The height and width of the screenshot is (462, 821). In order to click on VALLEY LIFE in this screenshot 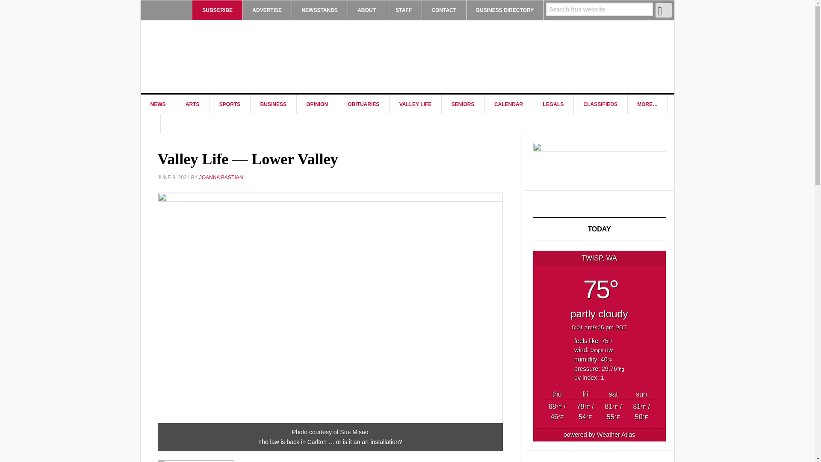, I will do `click(416, 104)`.